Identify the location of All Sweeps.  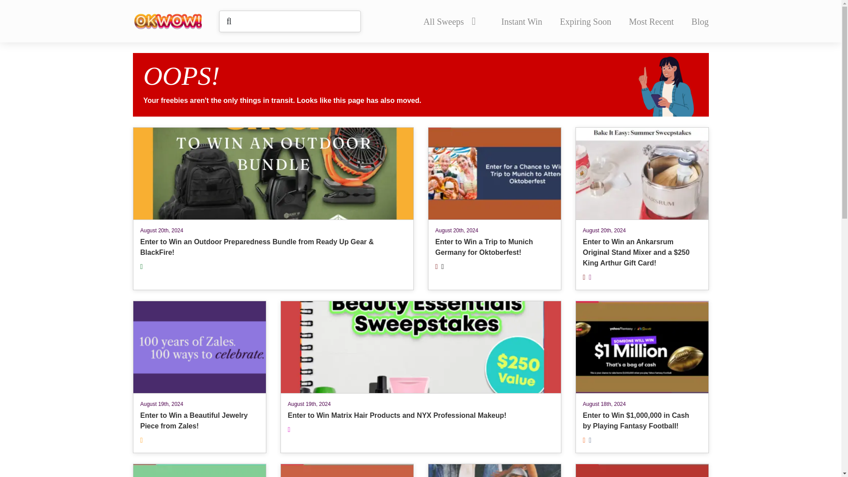
(586, 21).